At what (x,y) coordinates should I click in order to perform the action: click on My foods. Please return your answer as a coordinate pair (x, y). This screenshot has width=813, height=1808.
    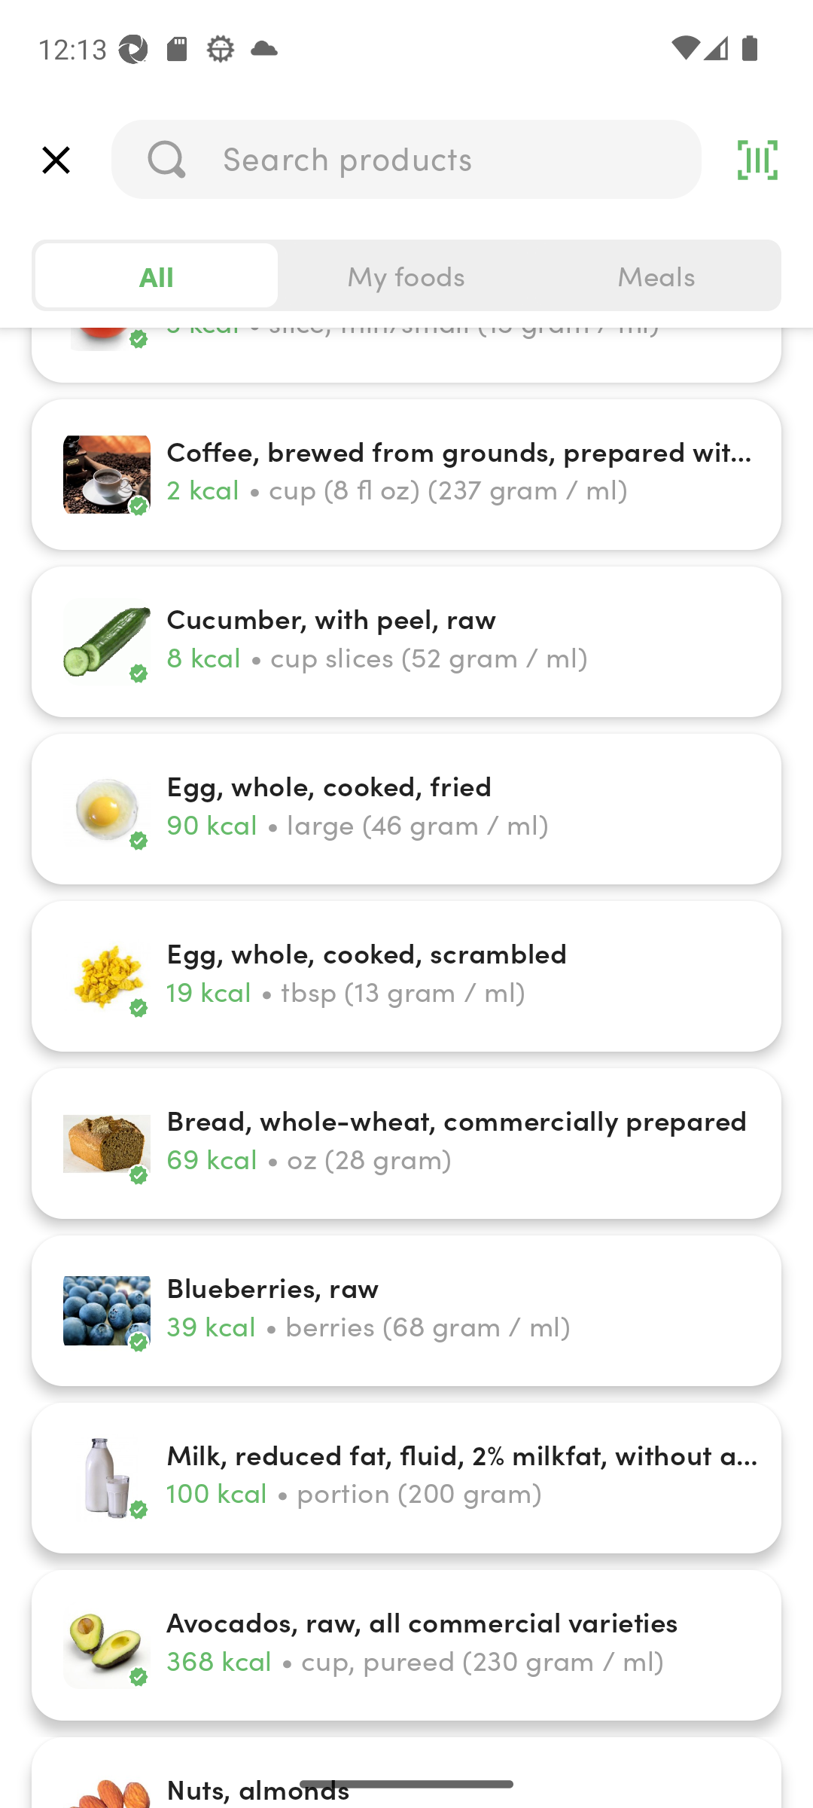
    Looking at the image, I should click on (406, 276).